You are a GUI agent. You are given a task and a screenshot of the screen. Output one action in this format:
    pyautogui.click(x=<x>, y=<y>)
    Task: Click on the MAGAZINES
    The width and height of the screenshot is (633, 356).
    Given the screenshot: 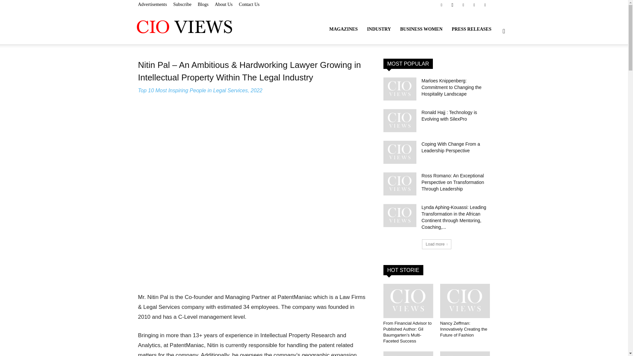 What is the action you would take?
    pyautogui.click(x=343, y=29)
    